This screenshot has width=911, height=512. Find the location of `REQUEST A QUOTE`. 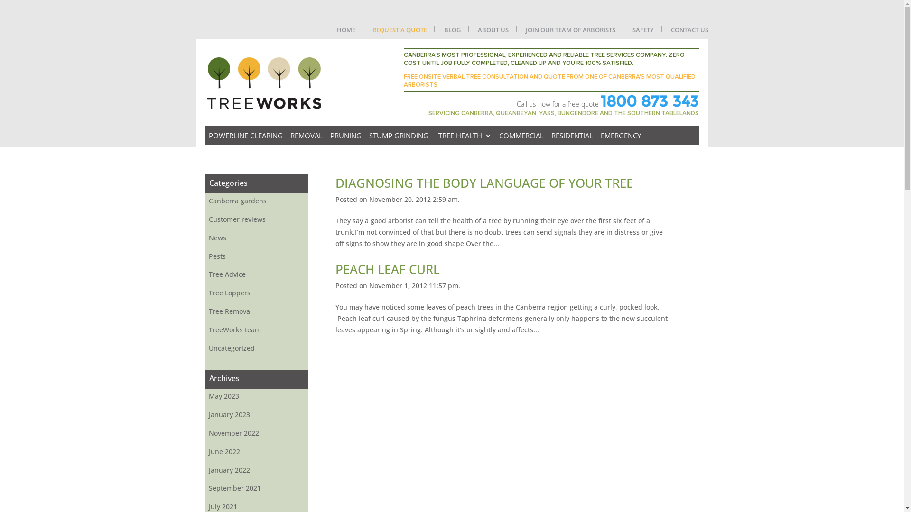

REQUEST A QUOTE is located at coordinates (400, 32).